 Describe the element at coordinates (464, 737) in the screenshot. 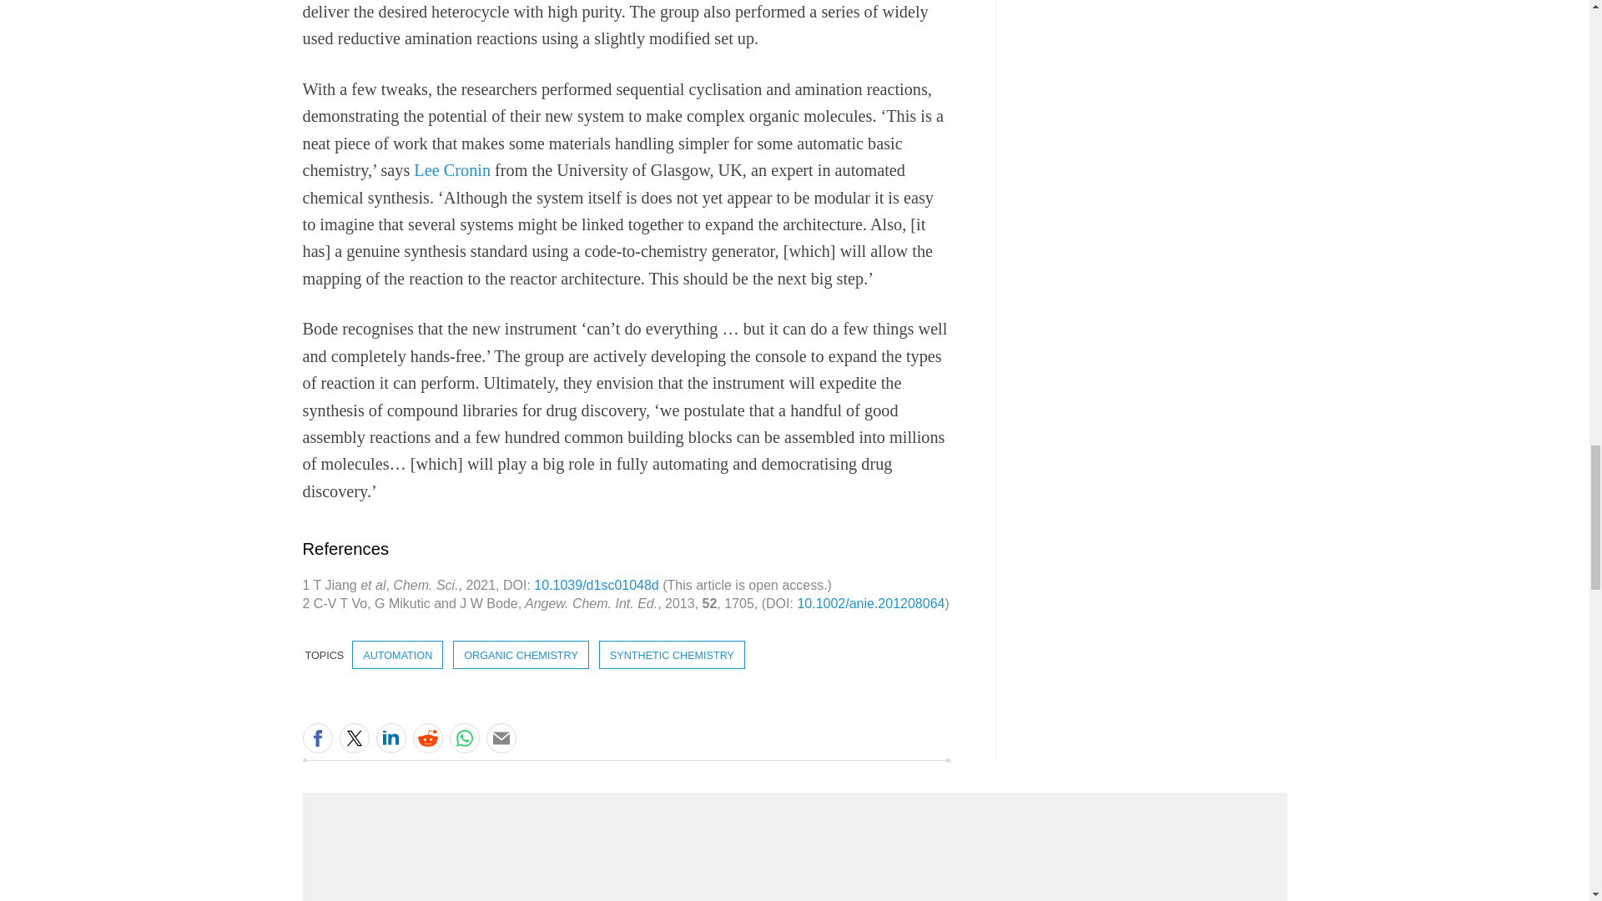

I see `Share this on WhatsApp` at that location.